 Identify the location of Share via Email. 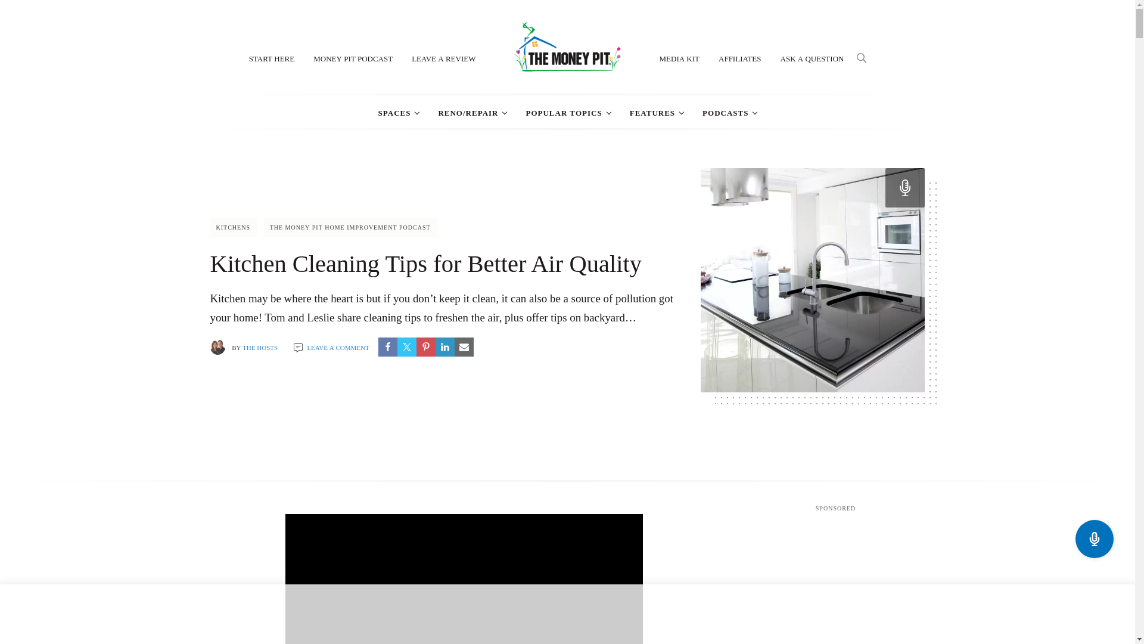
(464, 347).